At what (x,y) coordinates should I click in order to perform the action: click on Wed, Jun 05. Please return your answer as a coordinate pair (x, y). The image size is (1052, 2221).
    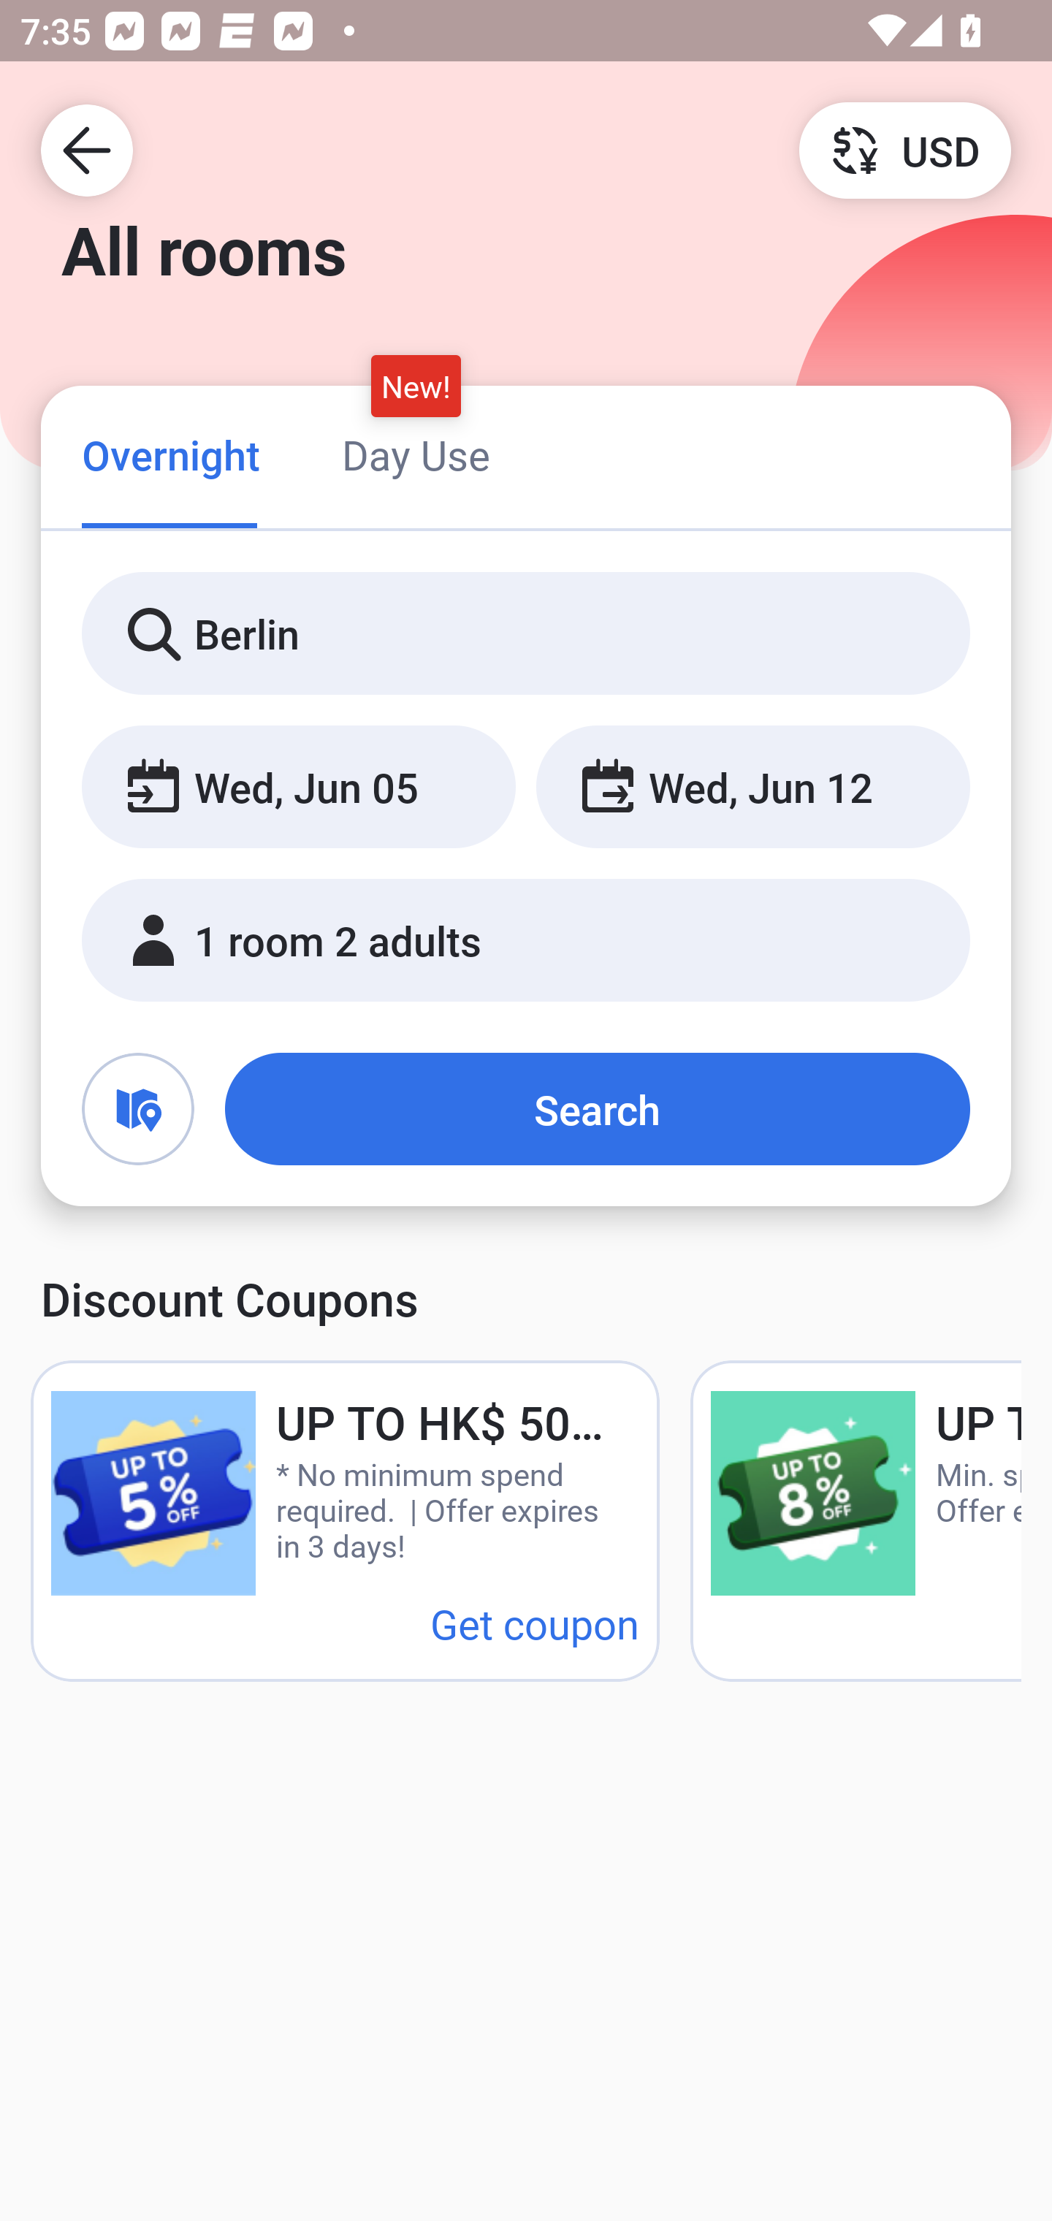
    Looking at the image, I should click on (298, 788).